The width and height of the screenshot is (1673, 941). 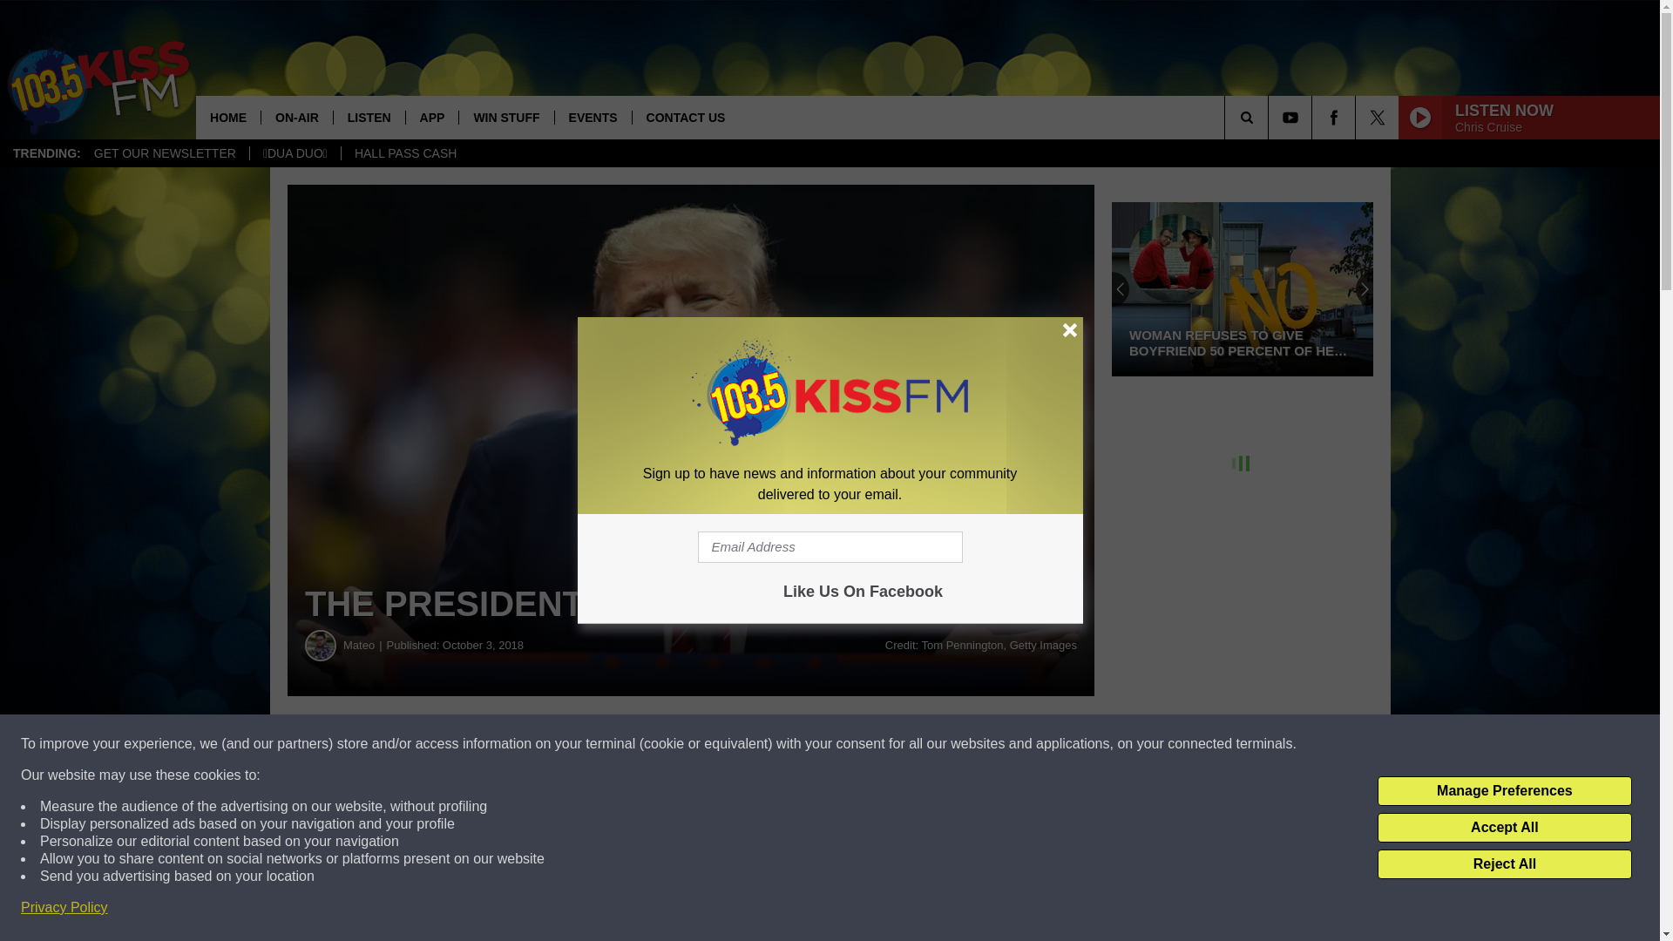 What do you see at coordinates (685, 117) in the screenshot?
I see `CONTACT US` at bounding box center [685, 117].